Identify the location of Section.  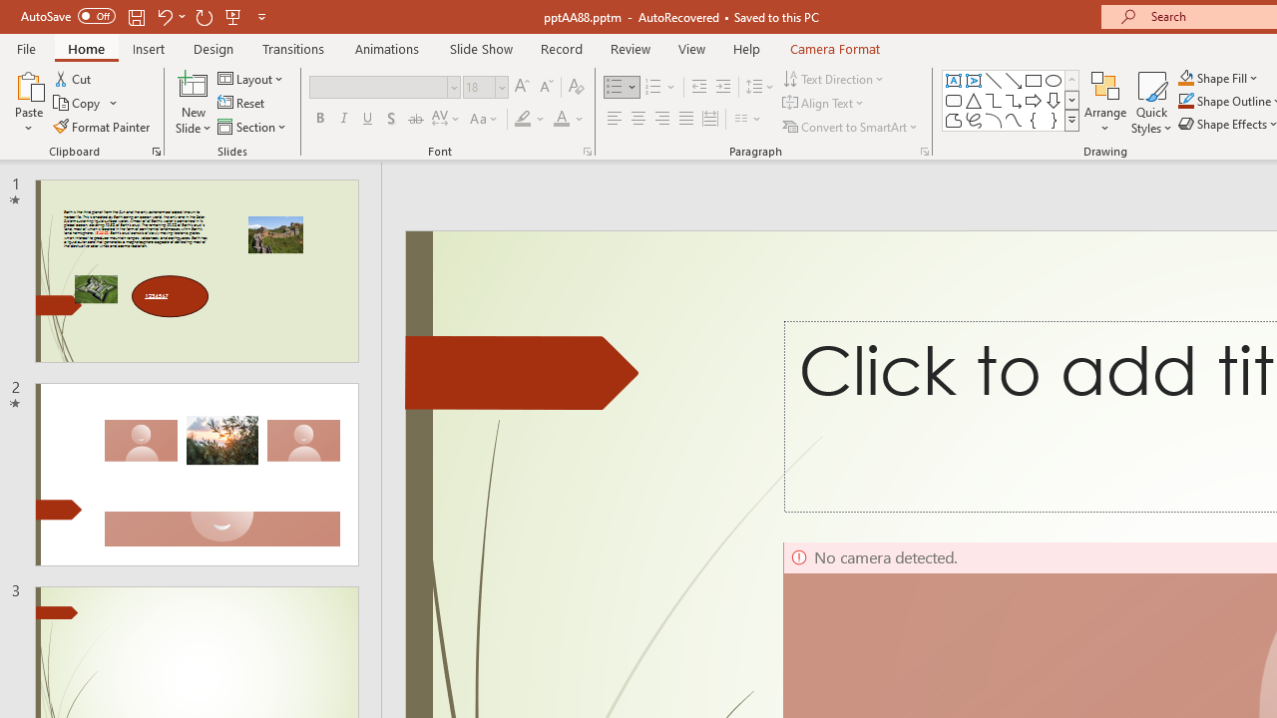
(253, 126).